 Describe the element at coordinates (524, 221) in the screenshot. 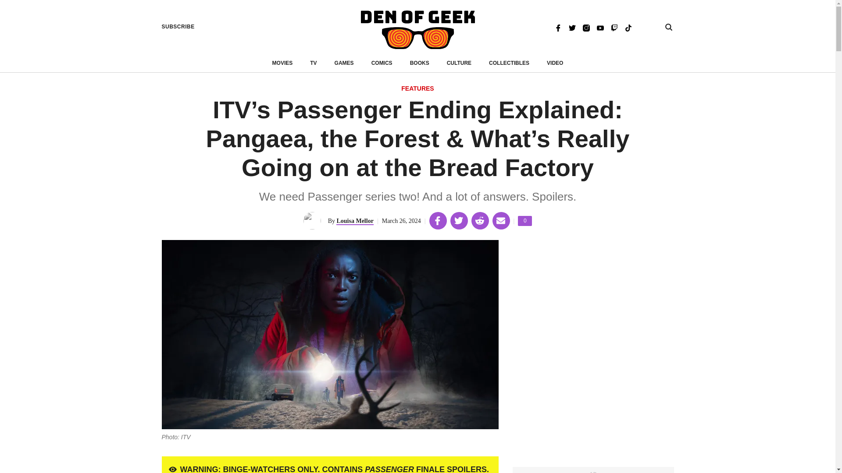

I see `COLLECTIBLES` at that location.